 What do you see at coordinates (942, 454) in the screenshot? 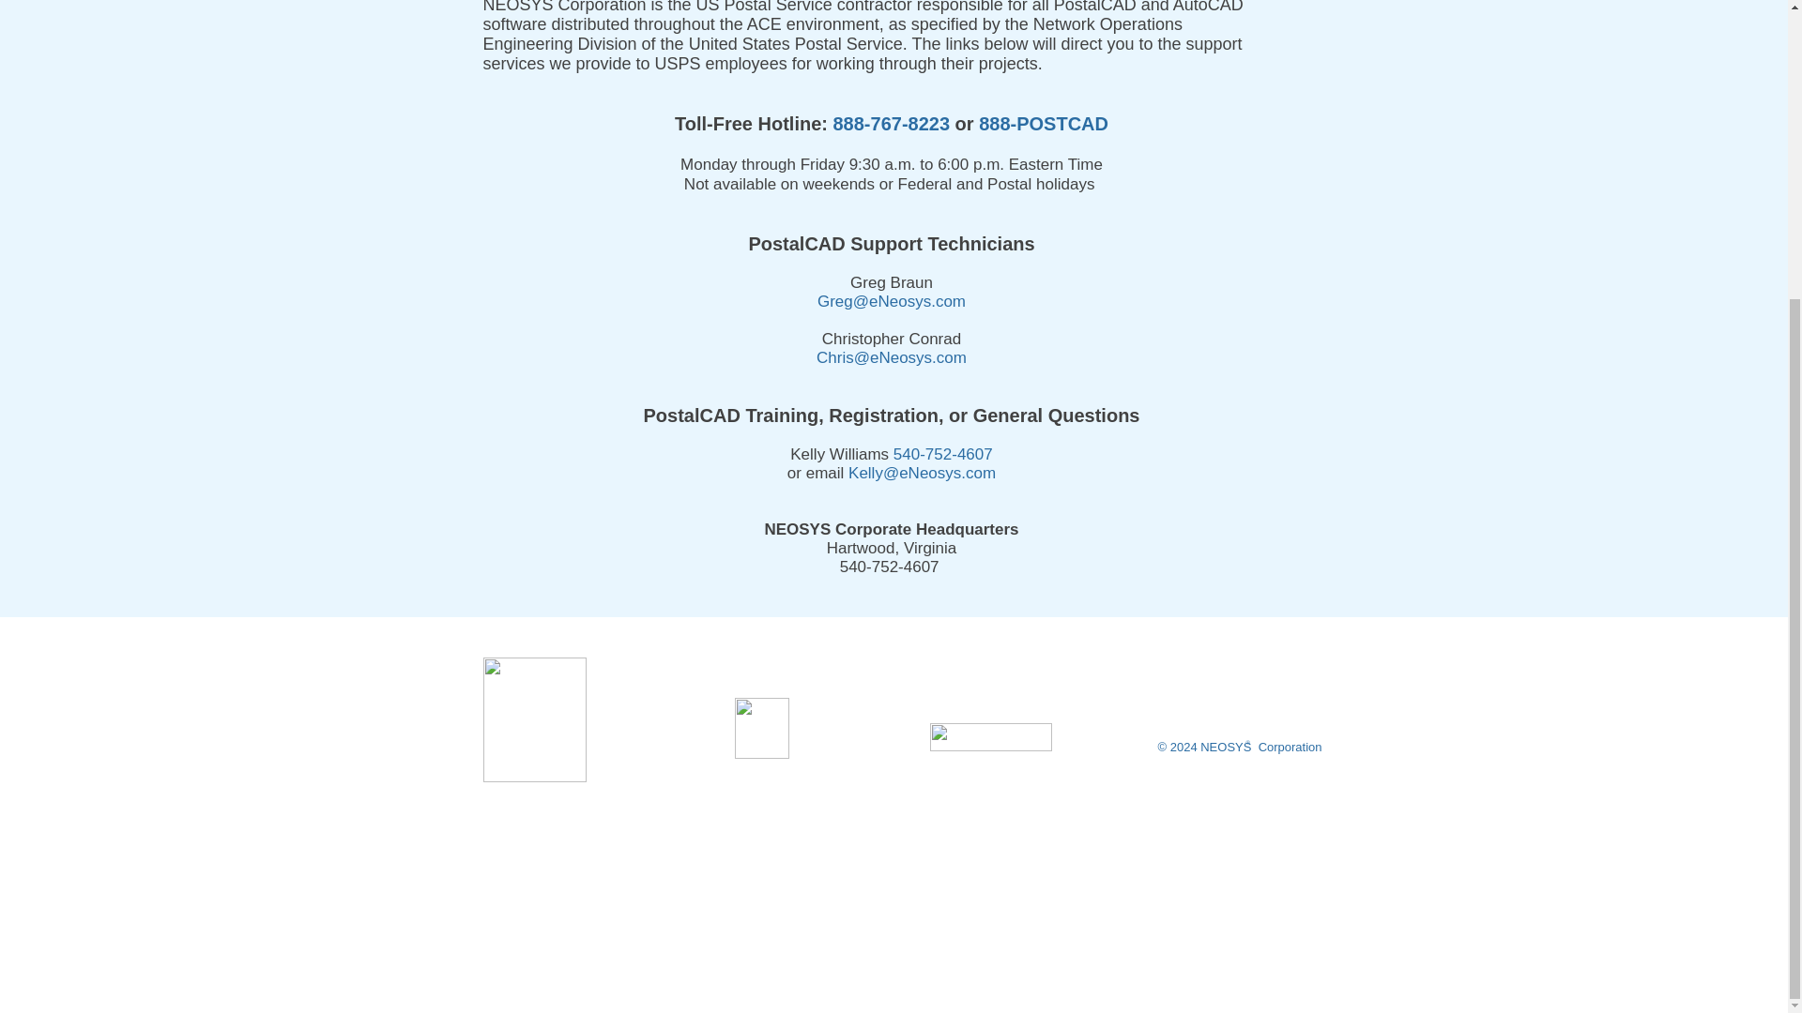
I see `540-752-4607` at bounding box center [942, 454].